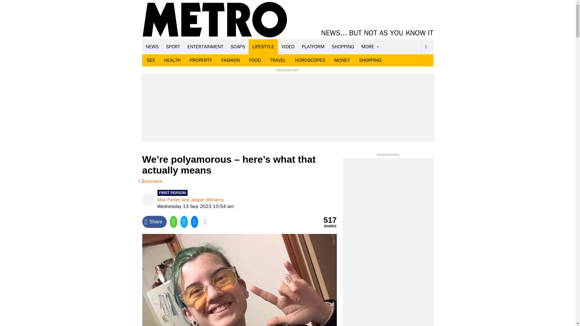  I want to click on HEALTH, so click(172, 60).